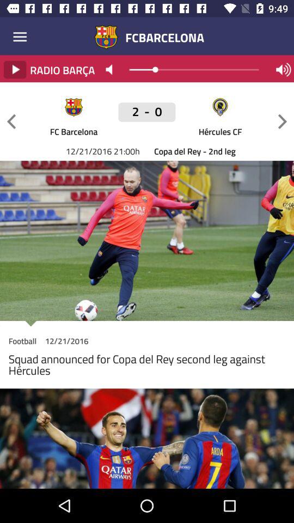 The height and width of the screenshot is (523, 294). Describe the element at coordinates (283, 121) in the screenshot. I see `go forward` at that location.